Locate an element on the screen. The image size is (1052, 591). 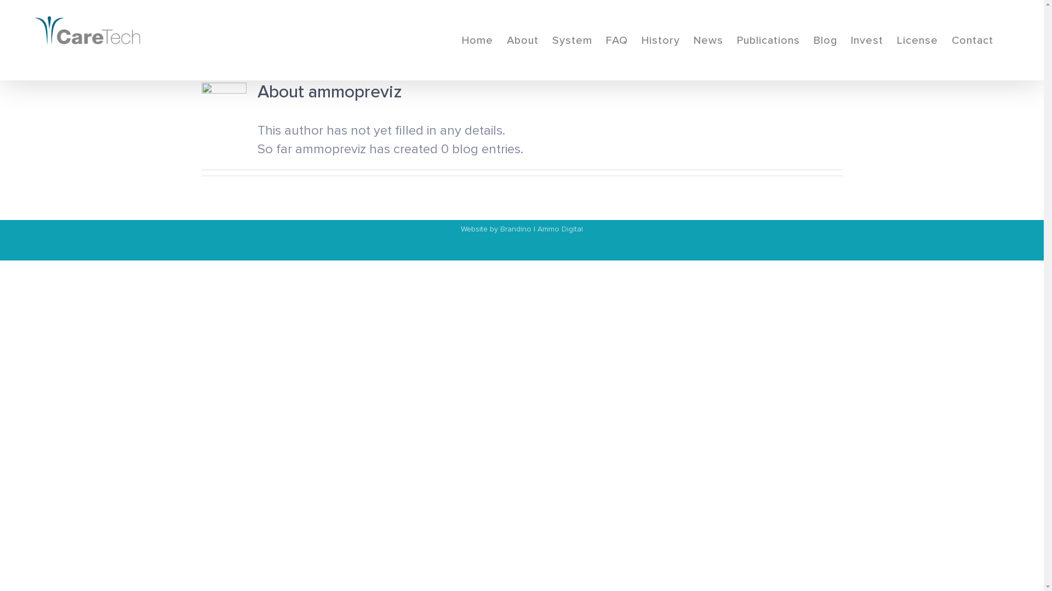
License is located at coordinates (917, 40).